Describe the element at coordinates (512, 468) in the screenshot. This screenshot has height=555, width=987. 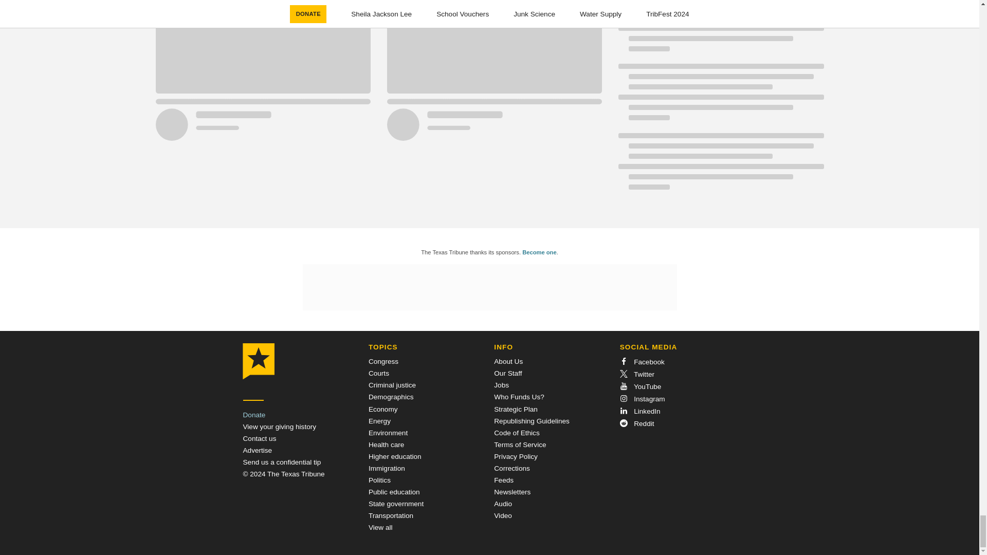
I see `Corrections` at that location.